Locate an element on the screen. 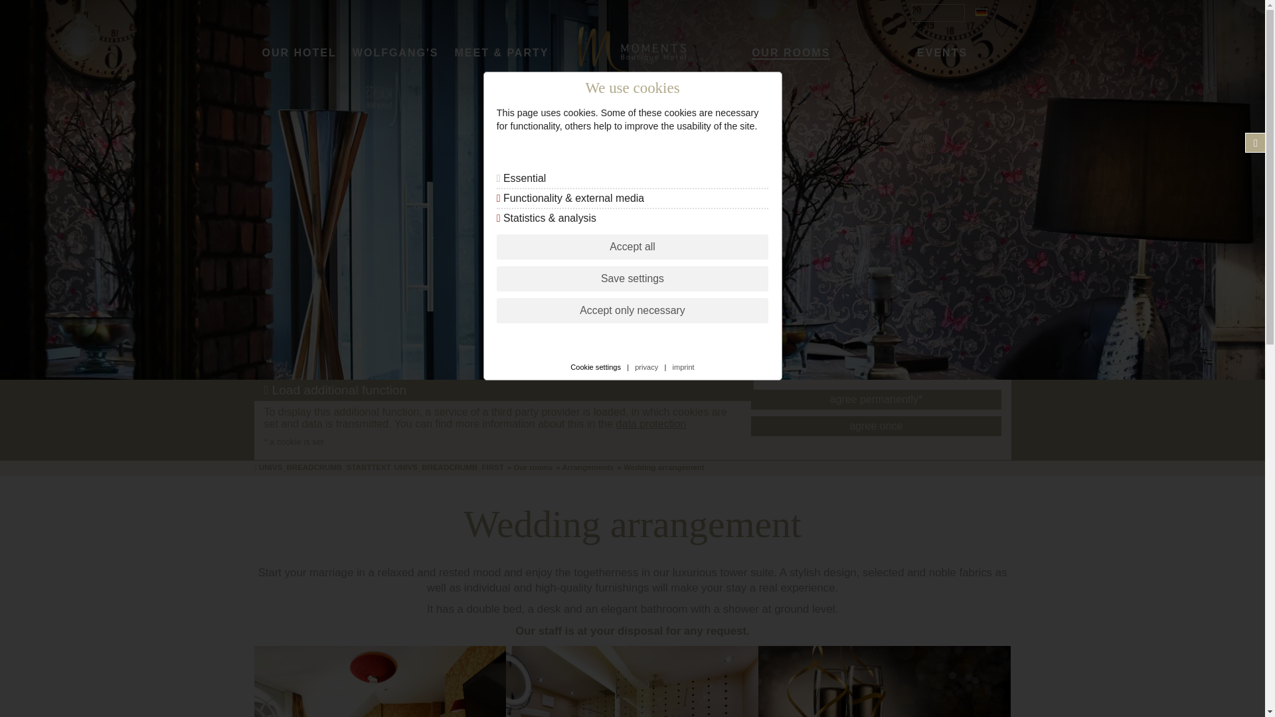 The width and height of the screenshot is (1275, 717). Show page 'Wolfgang's is located at coordinates (395, 53).